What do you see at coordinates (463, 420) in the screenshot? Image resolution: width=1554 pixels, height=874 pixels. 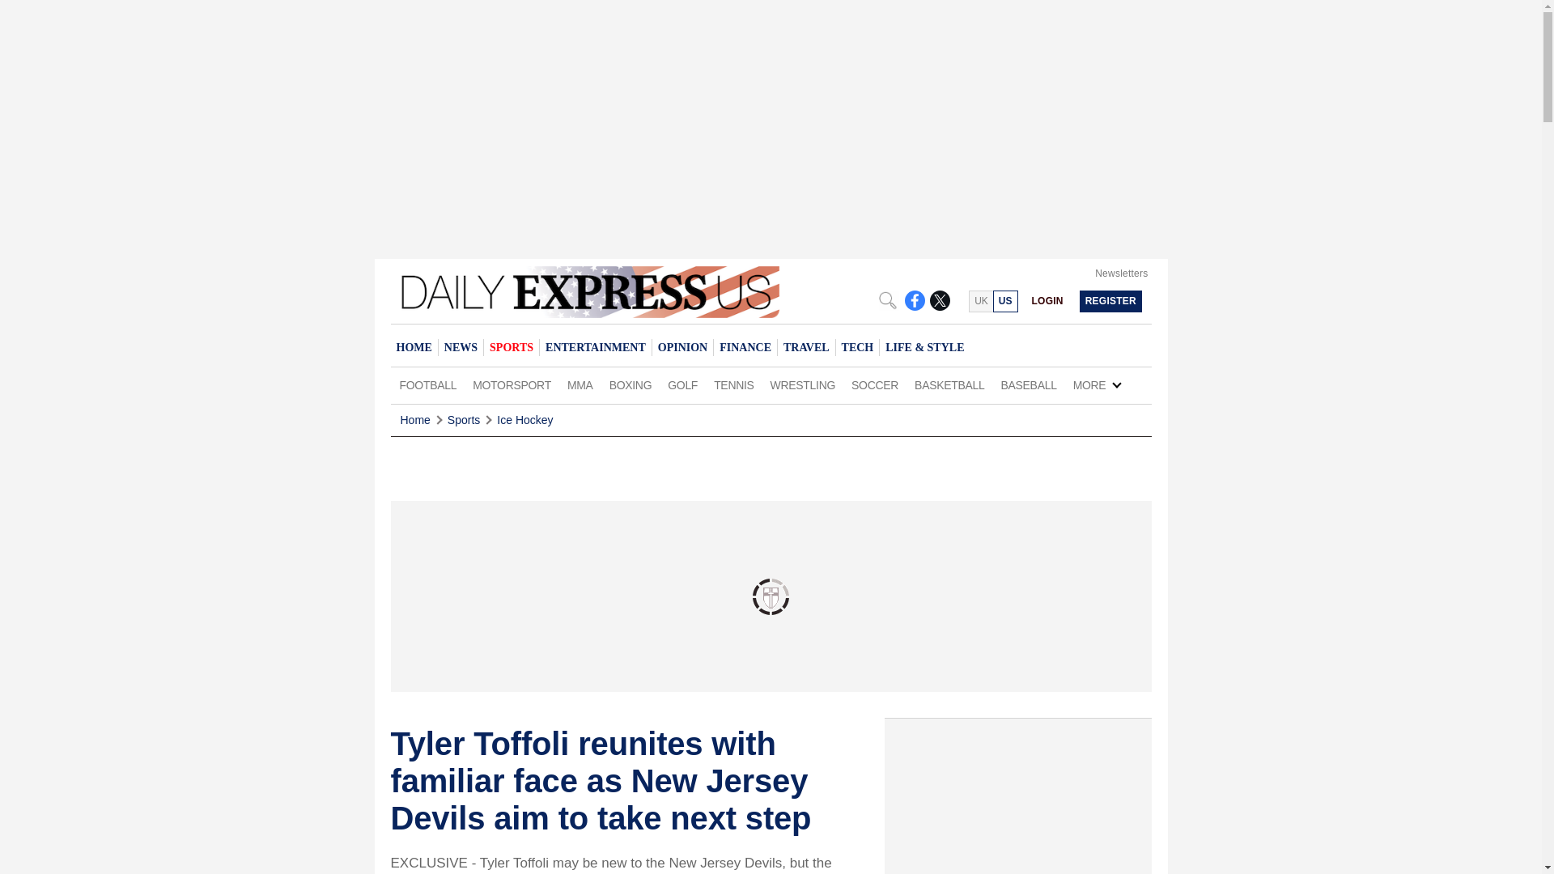 I see `Sports` at bounding box center [463, 420].